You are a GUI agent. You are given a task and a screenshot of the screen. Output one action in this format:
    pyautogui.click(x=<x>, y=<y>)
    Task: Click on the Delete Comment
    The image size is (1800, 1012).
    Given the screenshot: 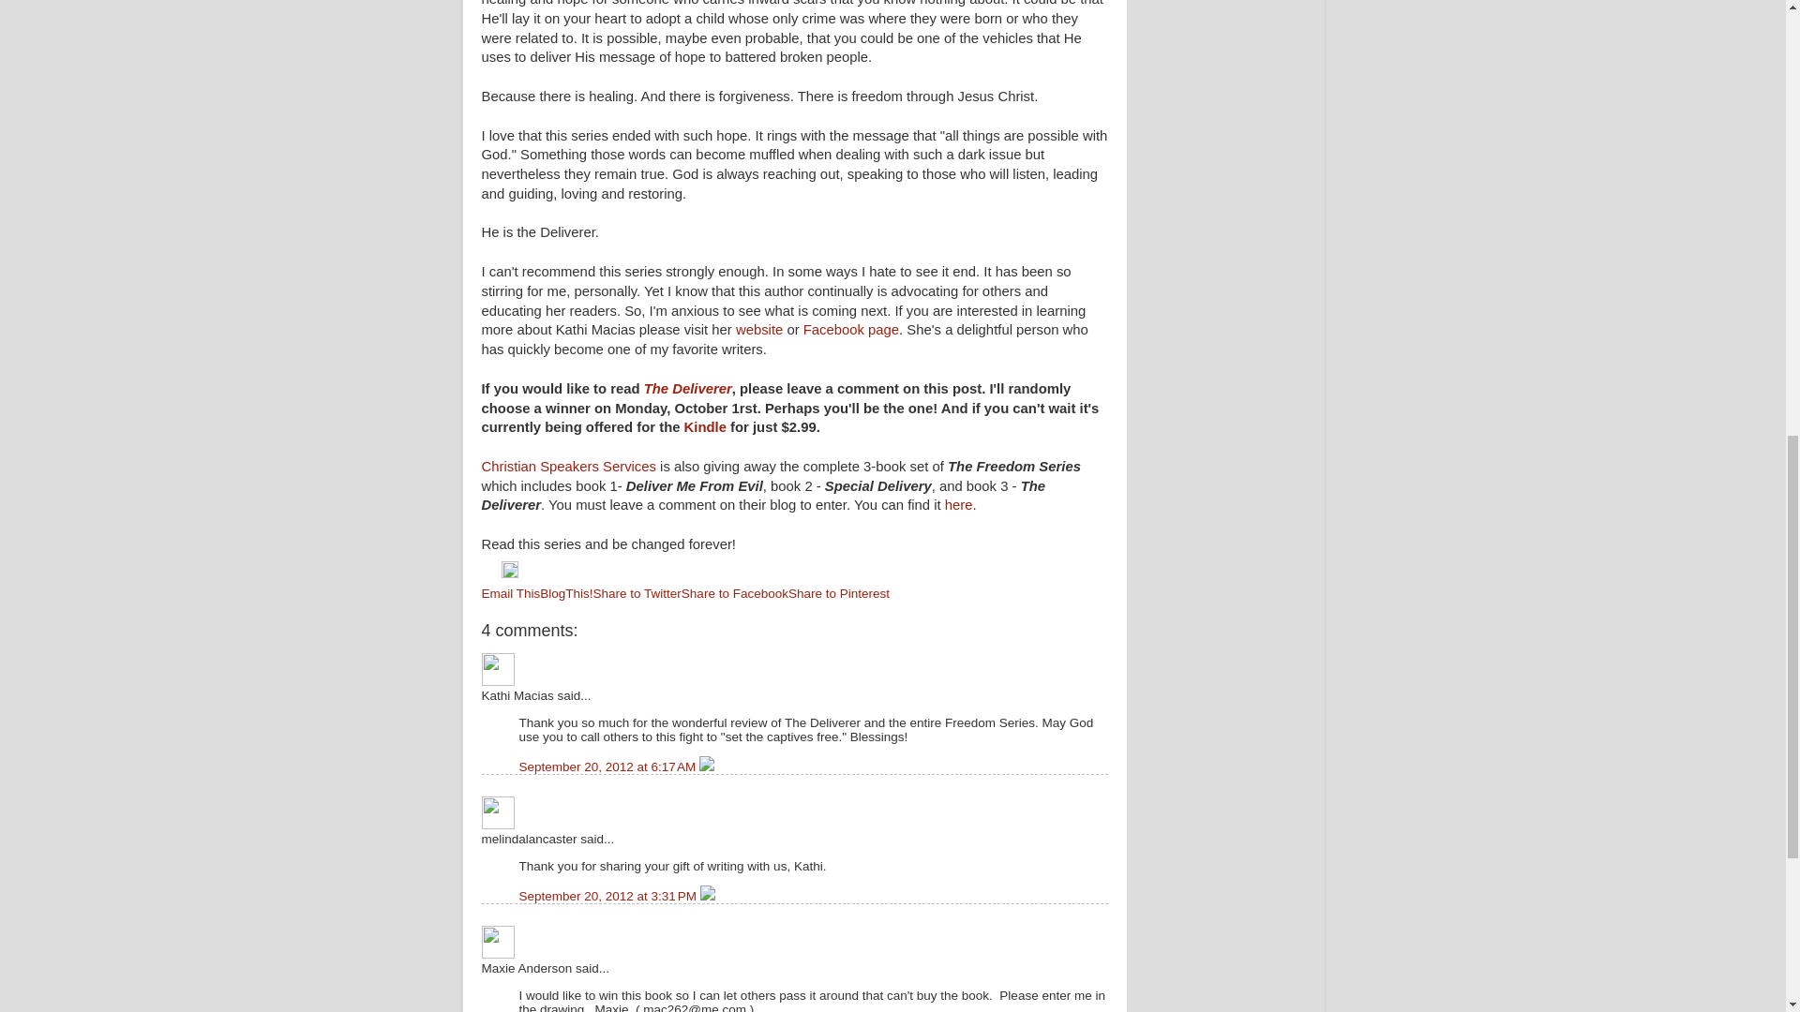 What is the action you would take?
    pyautogui.click(x=707, y=896)
    